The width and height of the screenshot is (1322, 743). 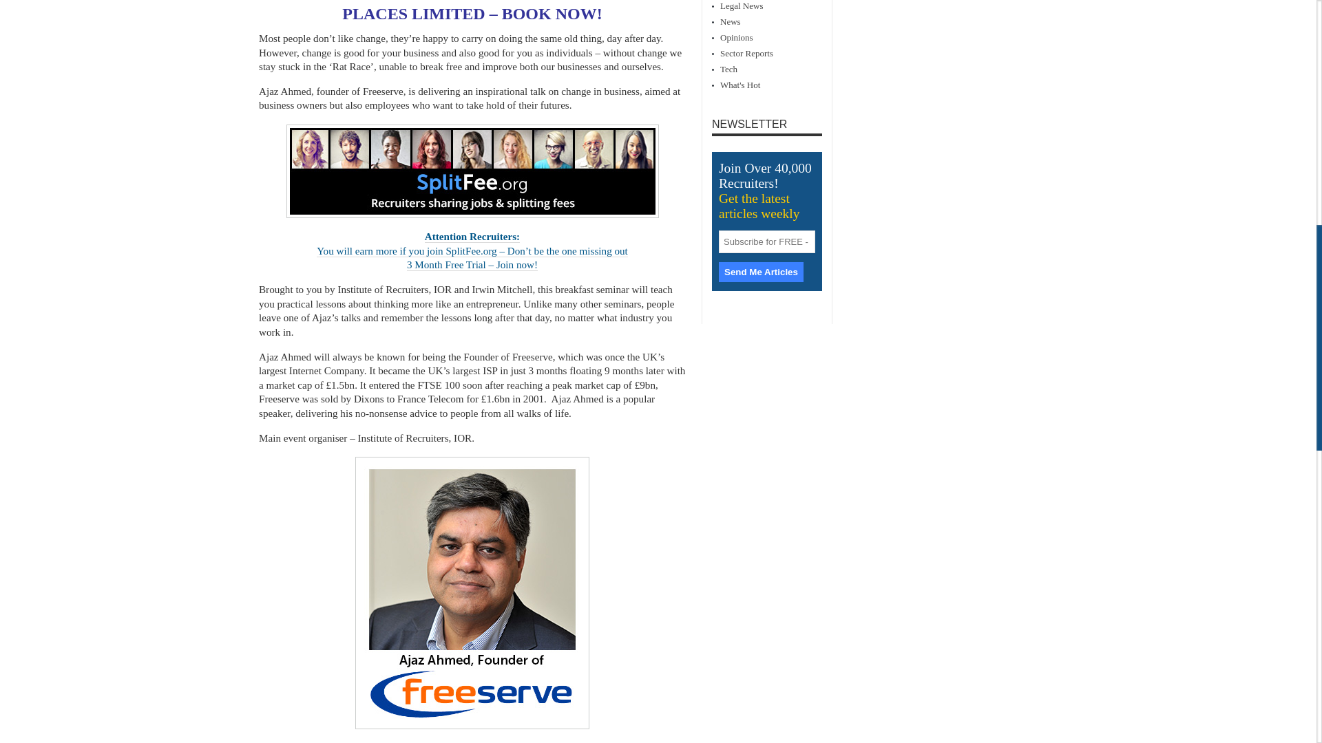 What do you see at coordinates (762, 272) in the screenshot?
I see `Send Me Articles` at bounding box center [762, 272].